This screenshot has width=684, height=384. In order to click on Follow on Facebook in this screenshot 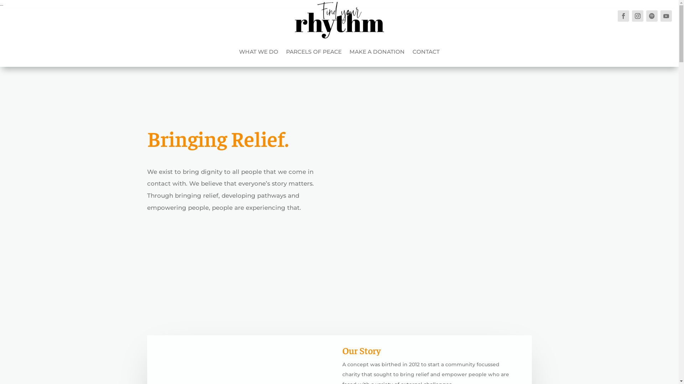, I will do `click(623, 16)`.